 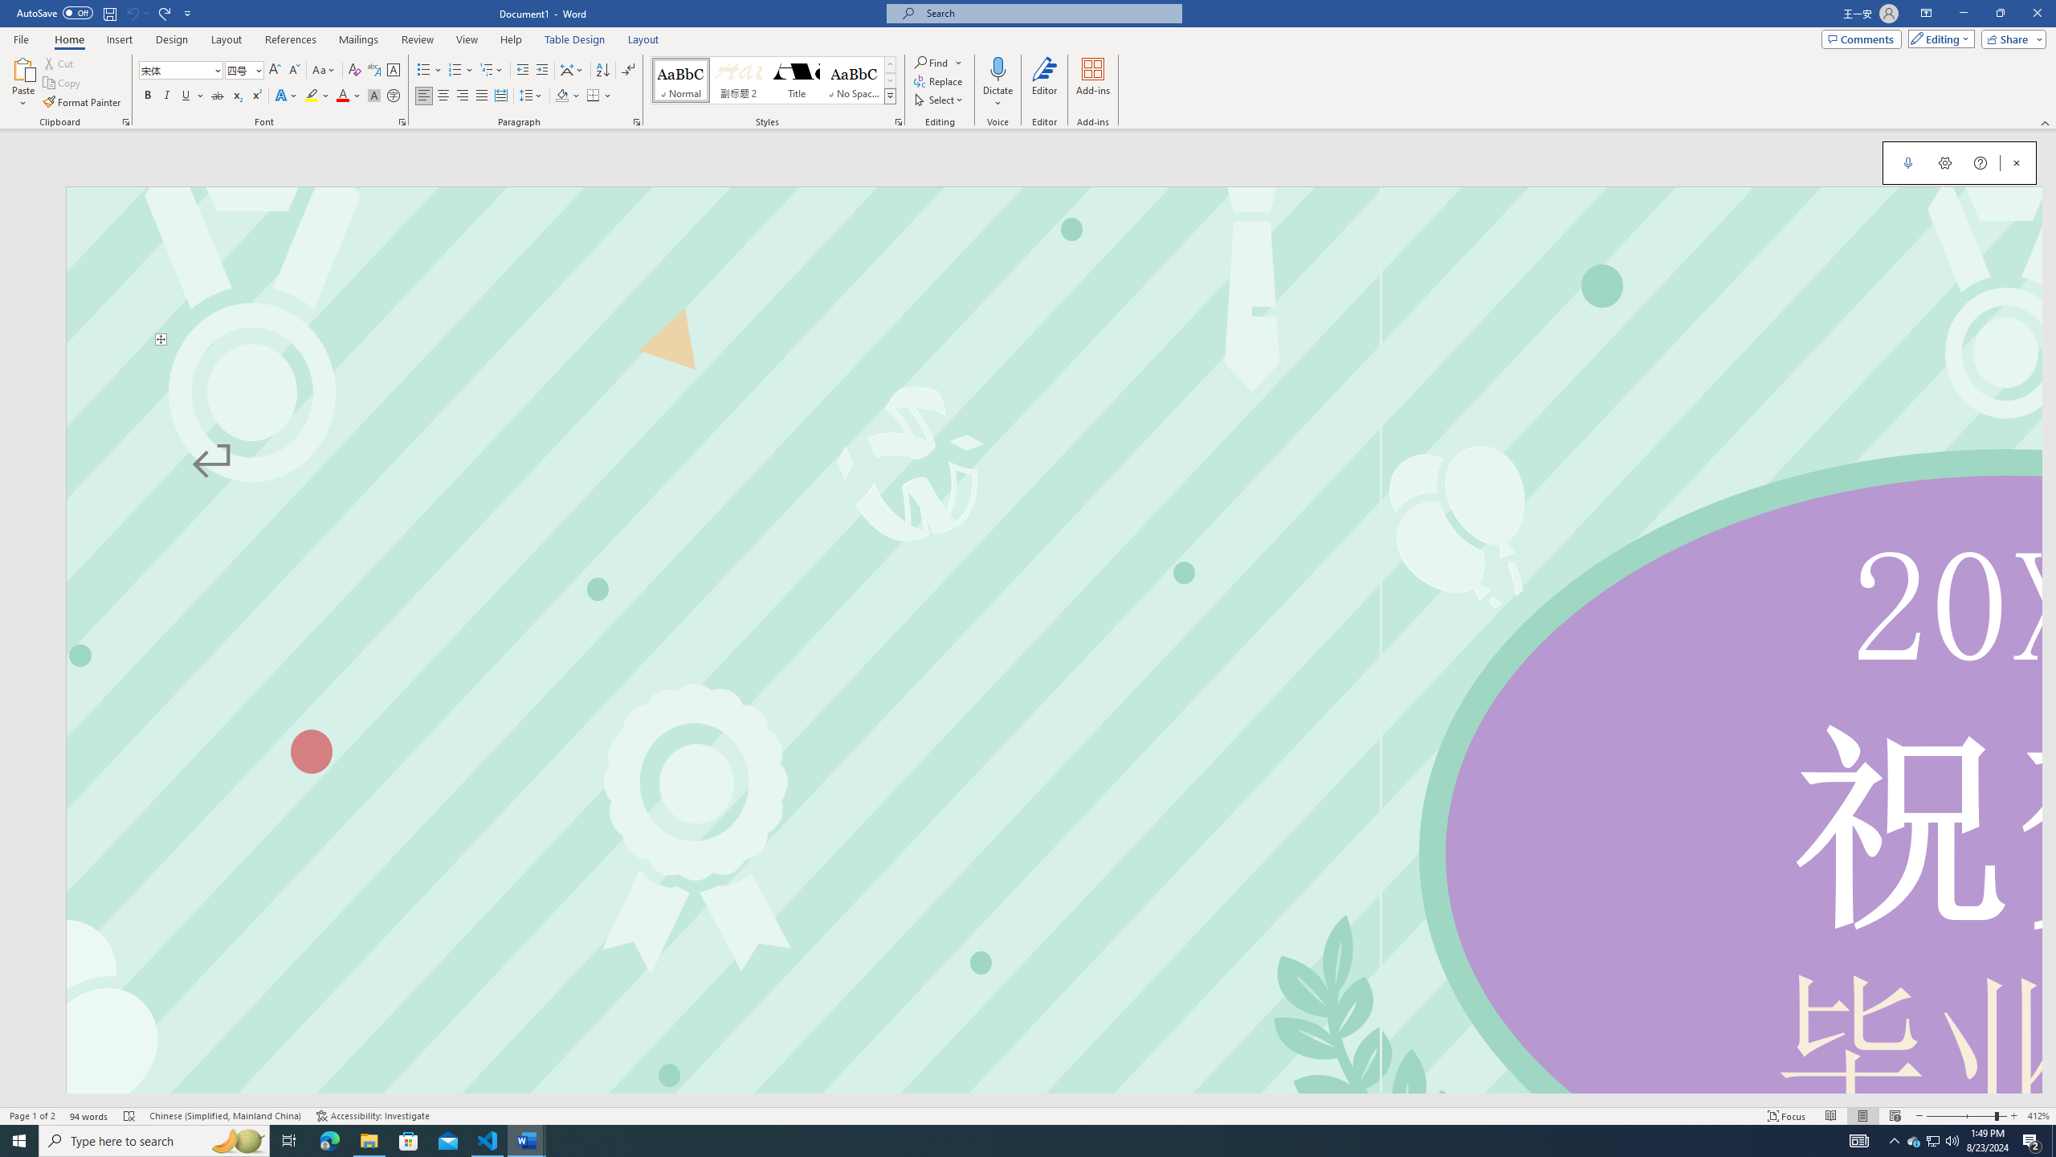 I want to click on Help, so click(x=511, y=39).